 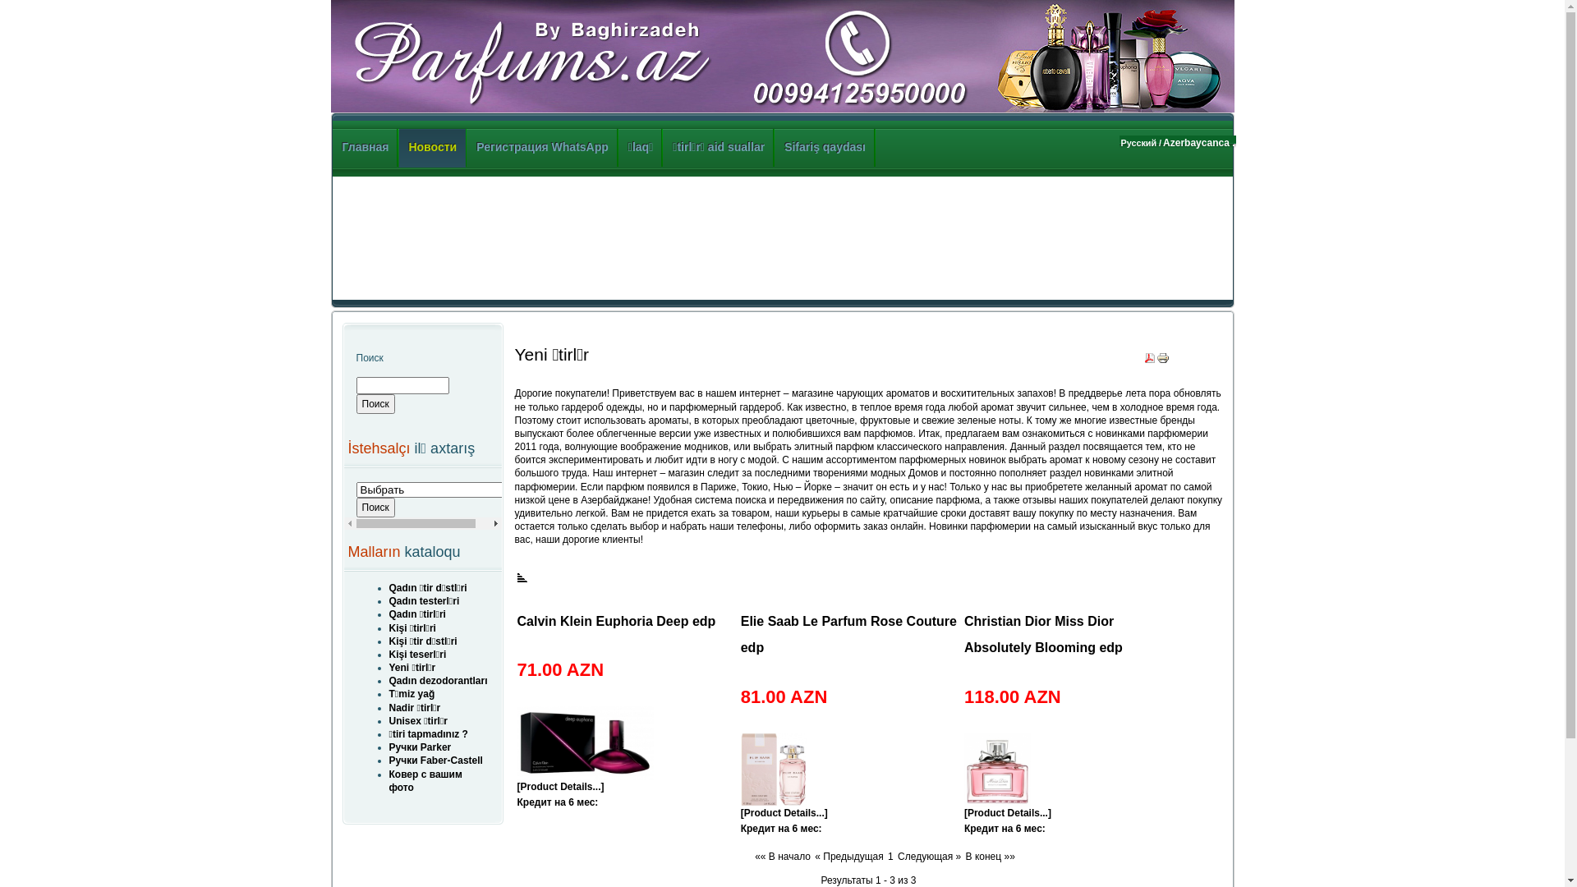 I want to click on Azerbaycanca ., so click(x=1199, y=143).